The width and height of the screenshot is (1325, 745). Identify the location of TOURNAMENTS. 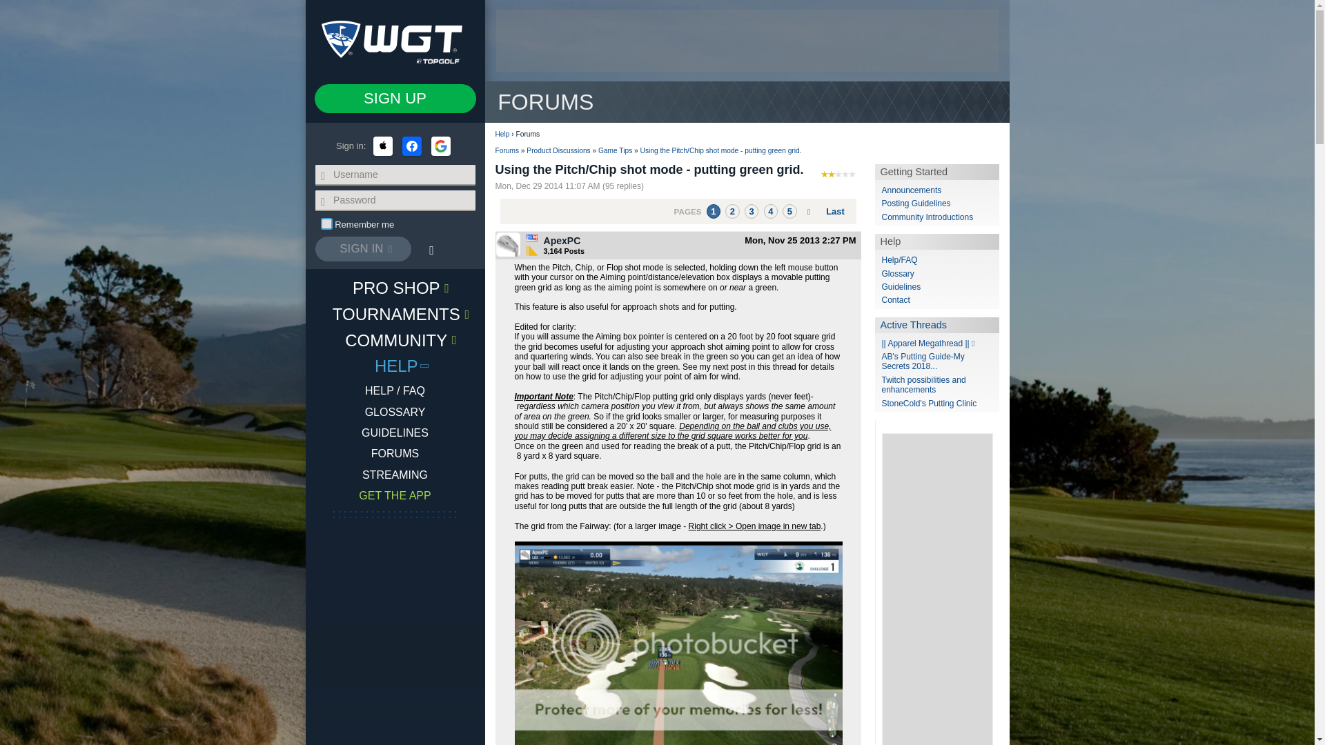
(395, 314).